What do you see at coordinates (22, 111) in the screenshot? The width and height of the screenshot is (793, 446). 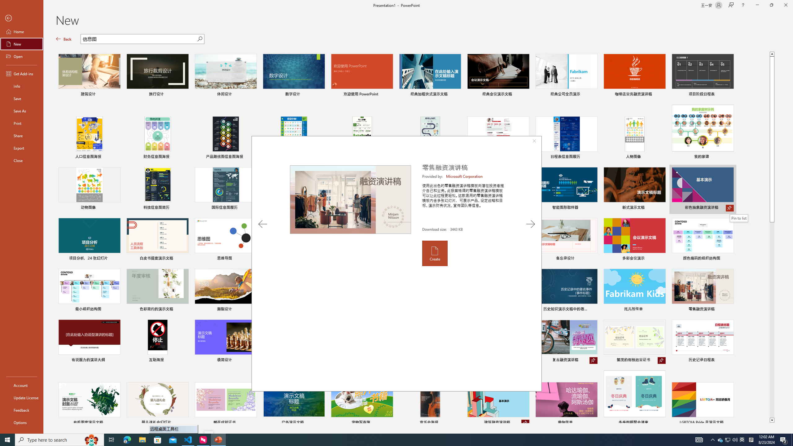 I see `Save As` at bounding box center [22, 111].